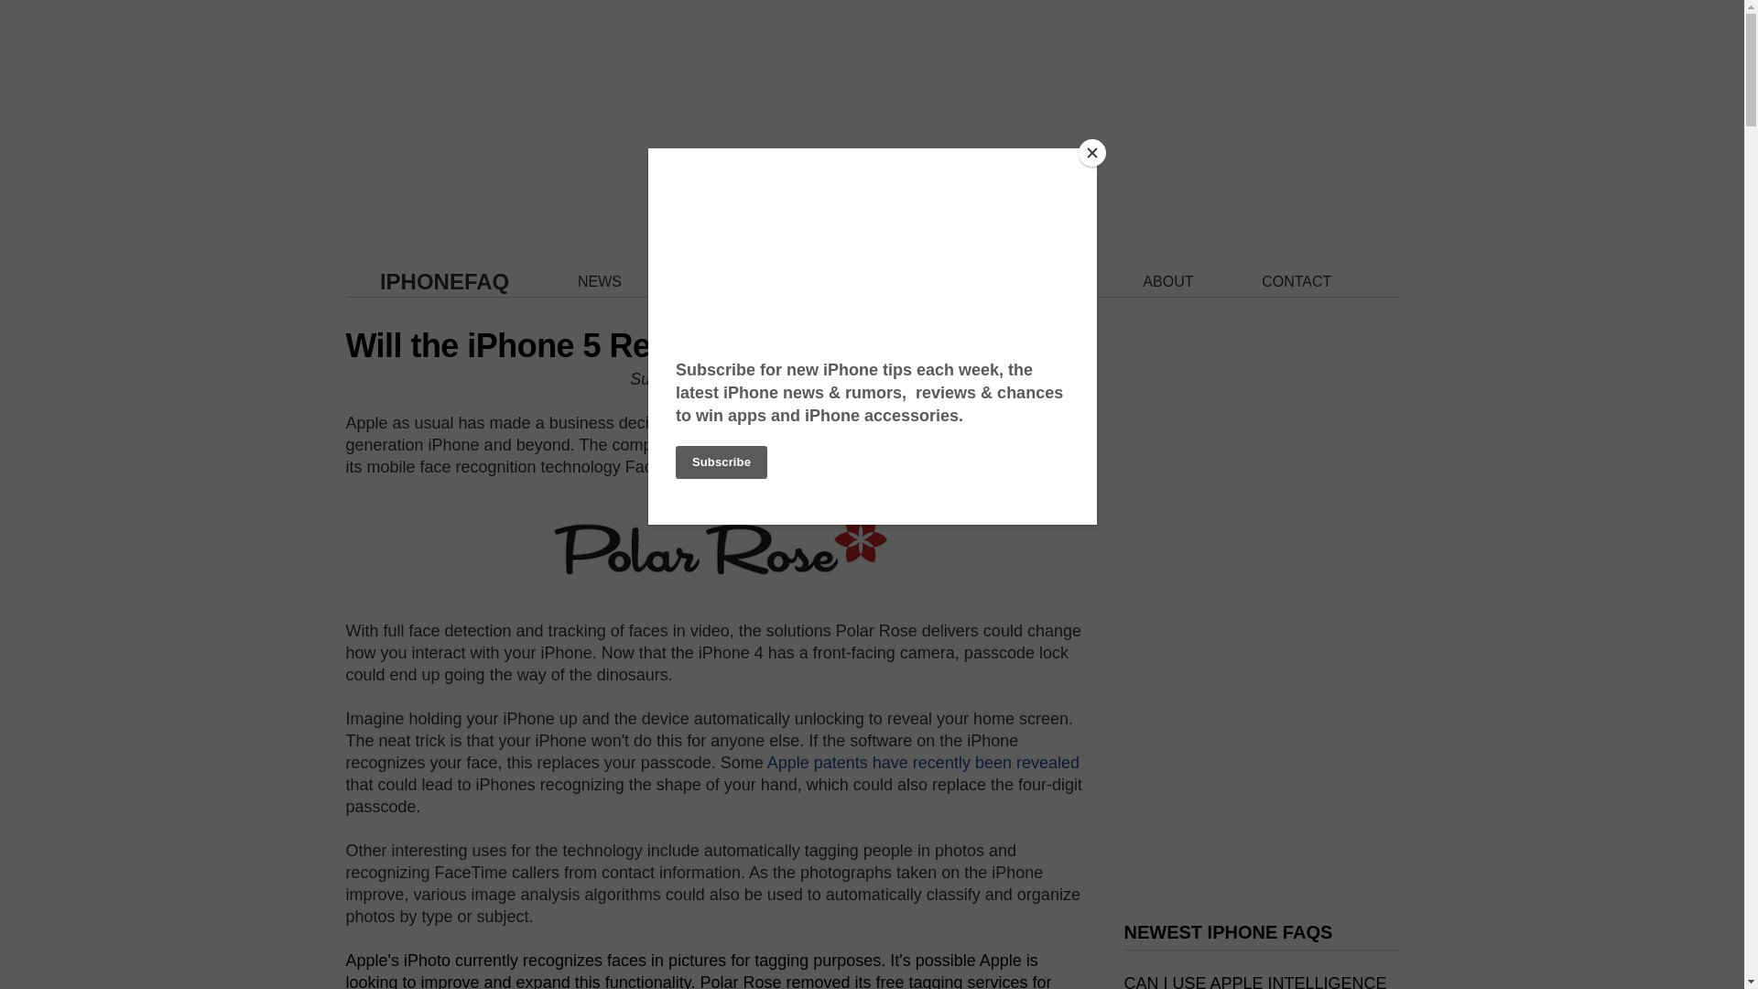  I want to click on homepage, so click(444, 280).